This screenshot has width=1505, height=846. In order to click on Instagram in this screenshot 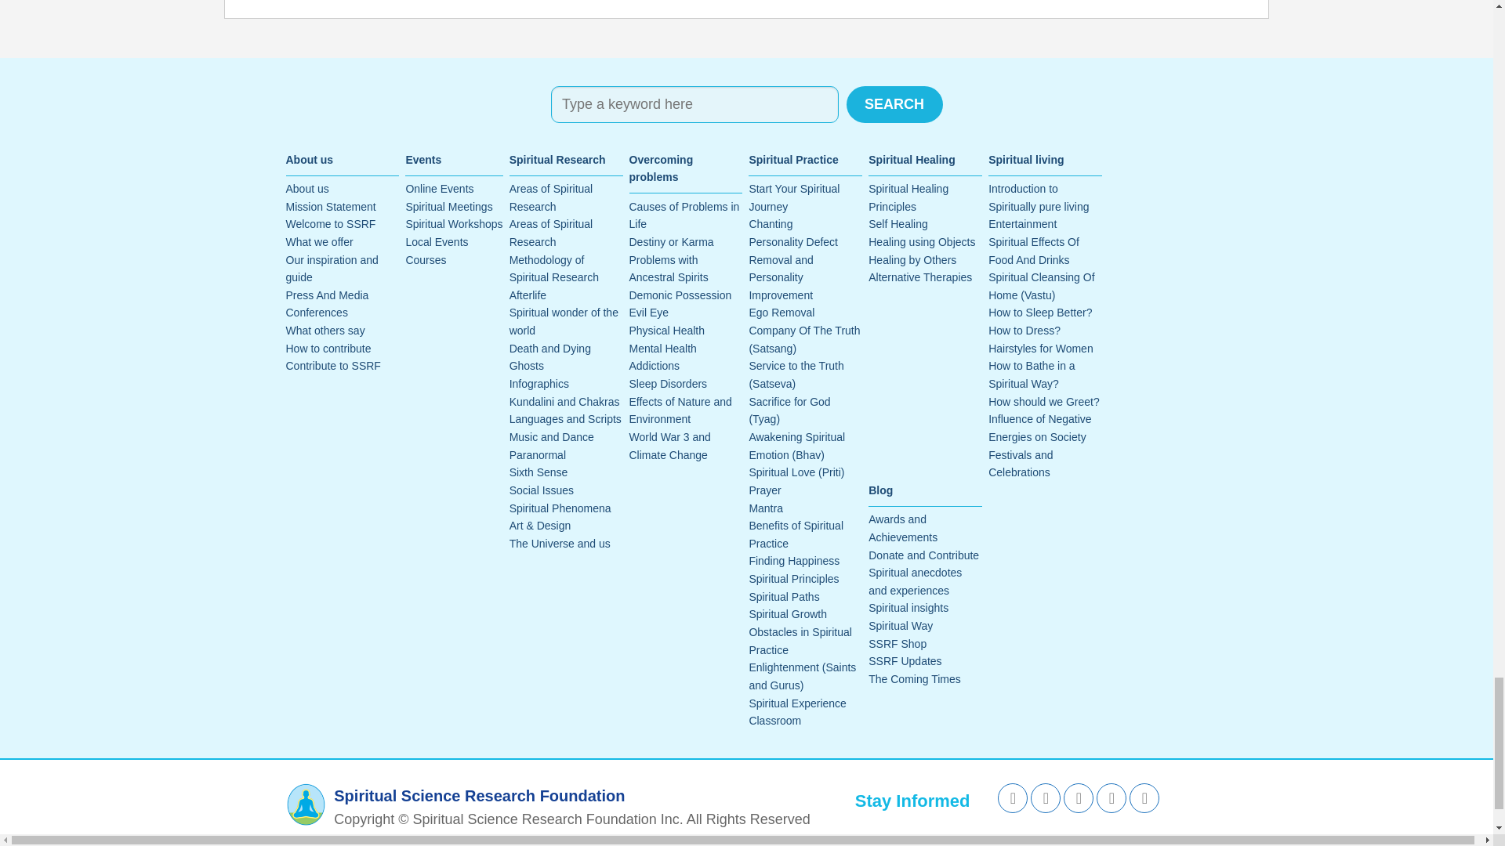, I will do `click(1112, 797)`.